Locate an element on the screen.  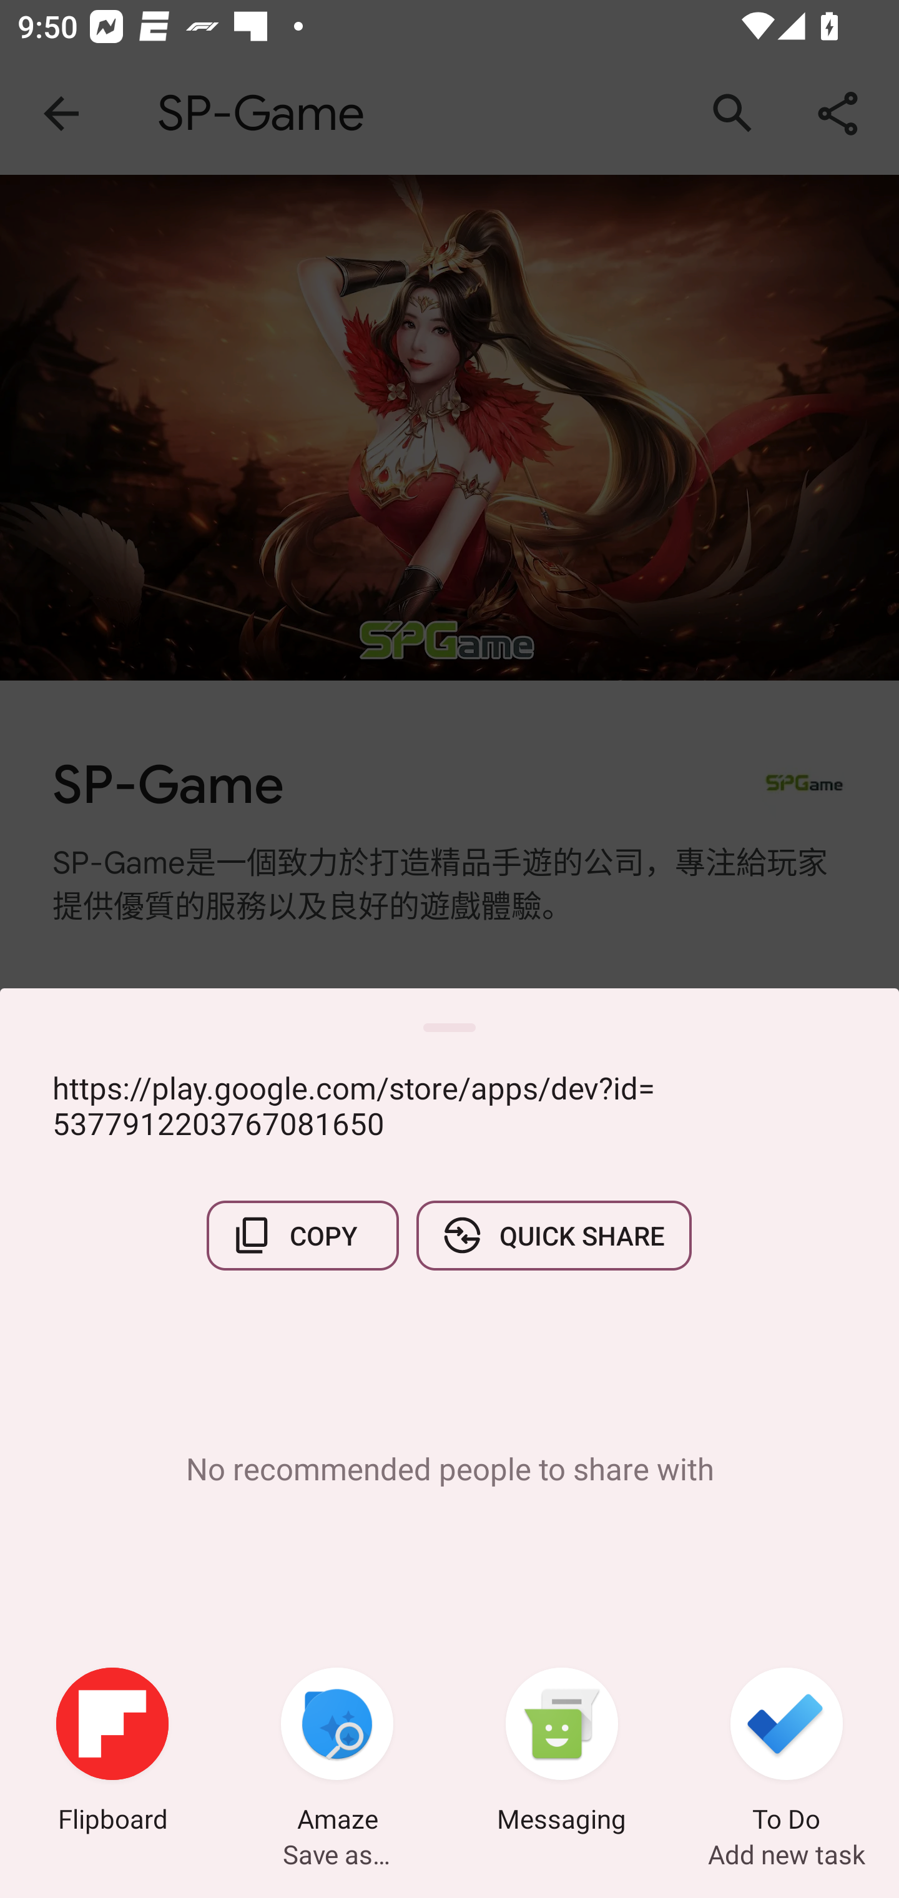
QUICK SHARE is located at coordinates (553, 1235).